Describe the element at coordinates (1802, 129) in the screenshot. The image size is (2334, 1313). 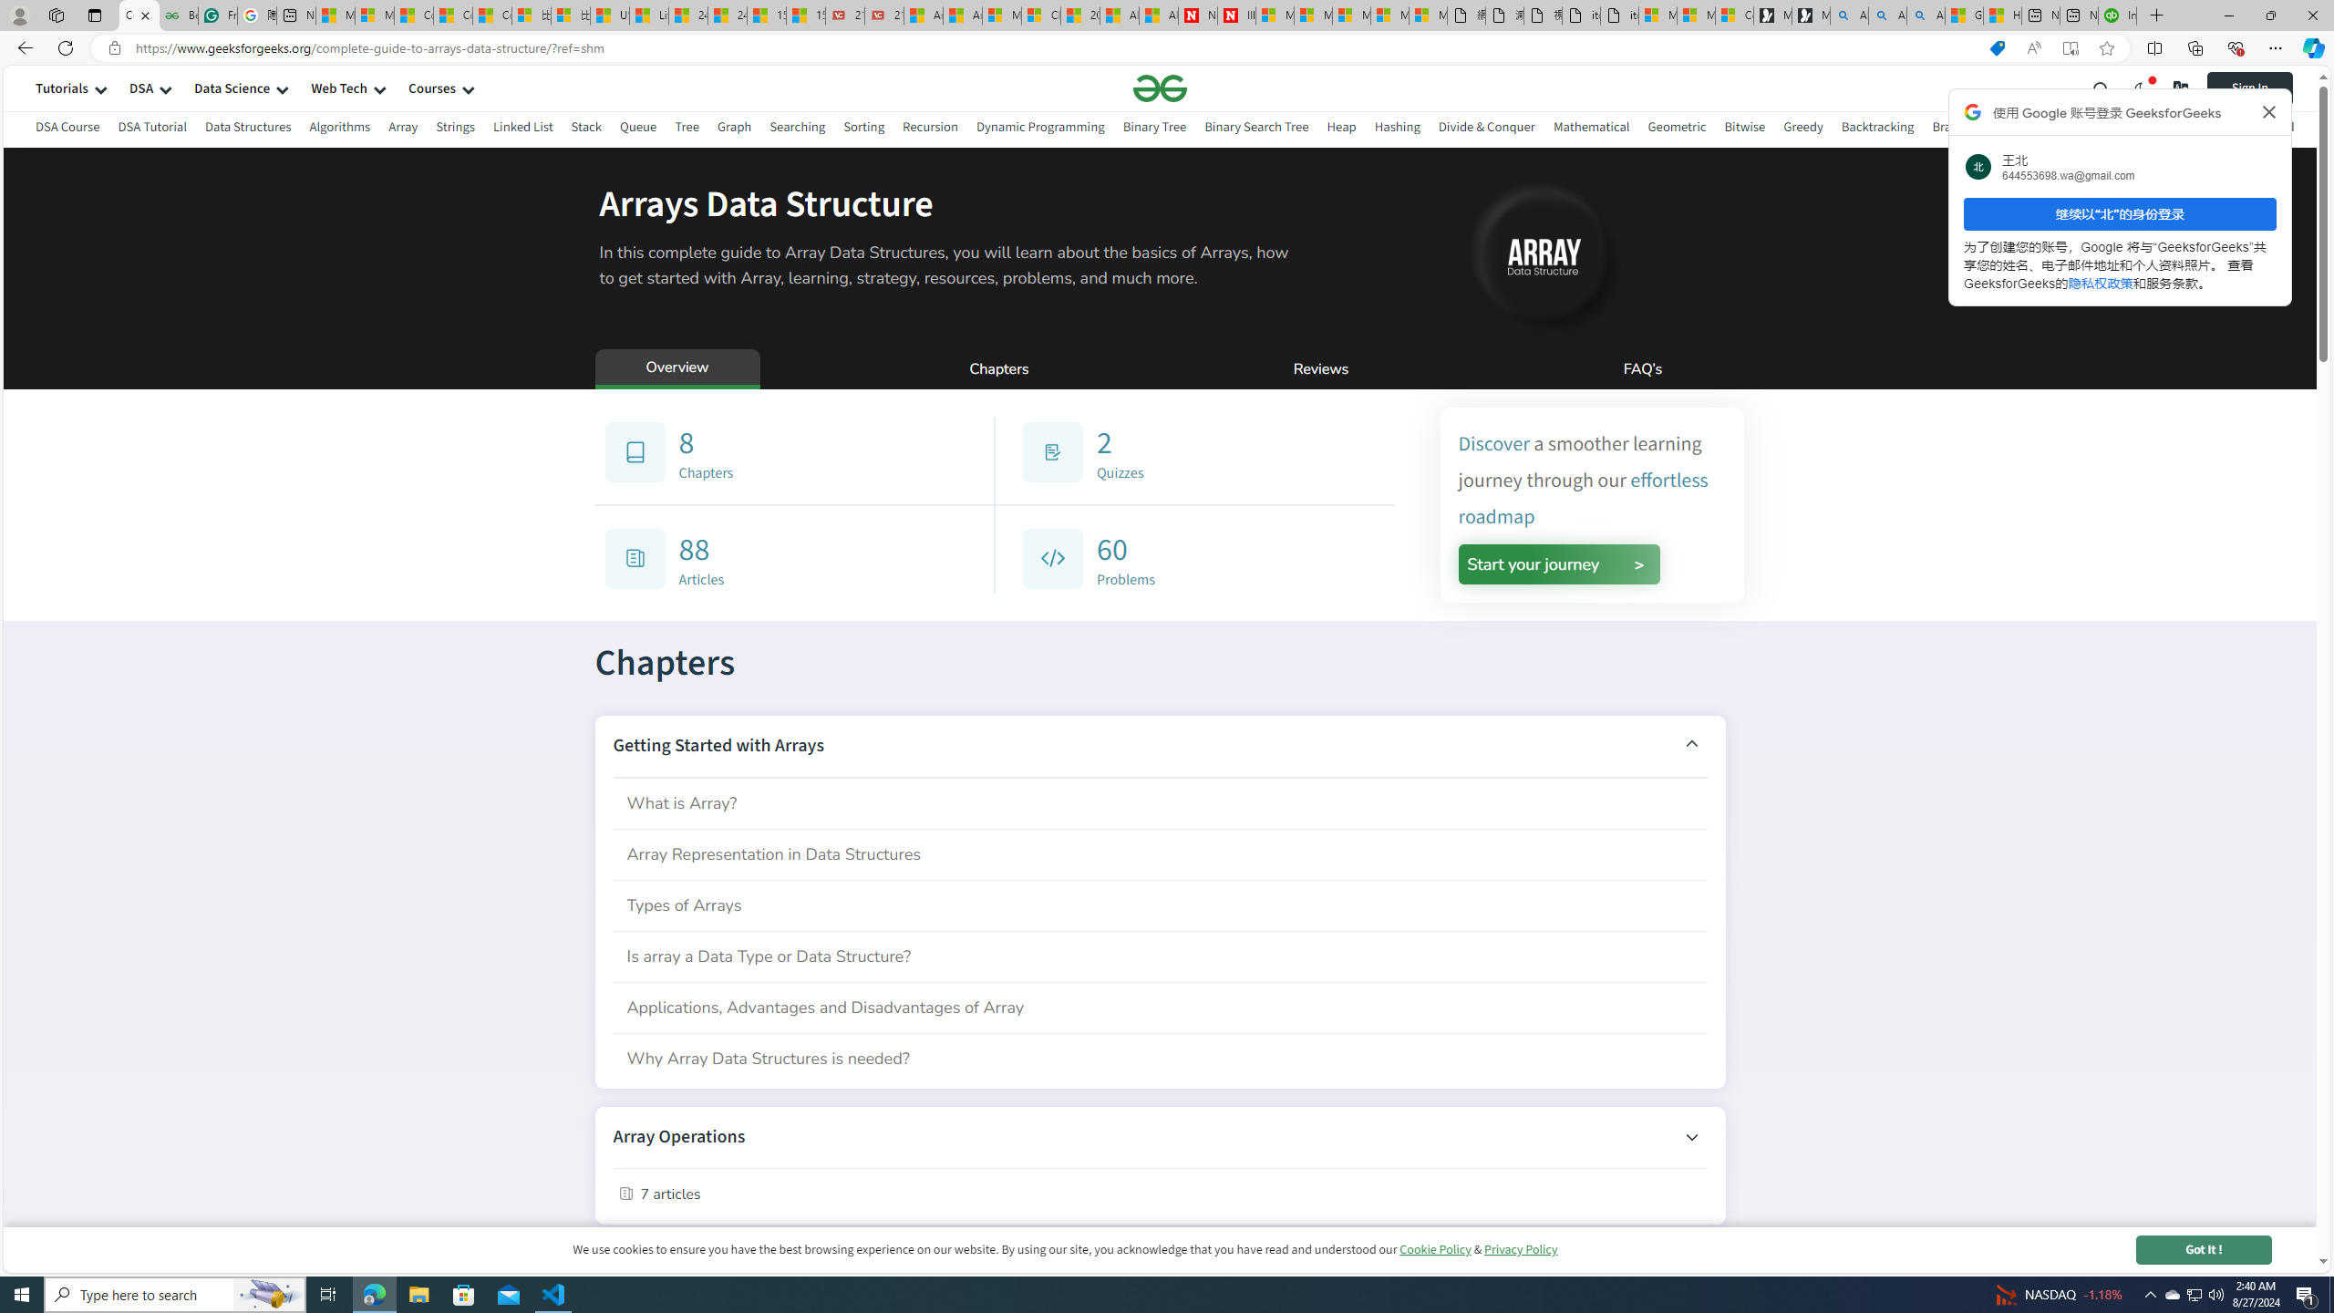
I see `Greedy` at that location.